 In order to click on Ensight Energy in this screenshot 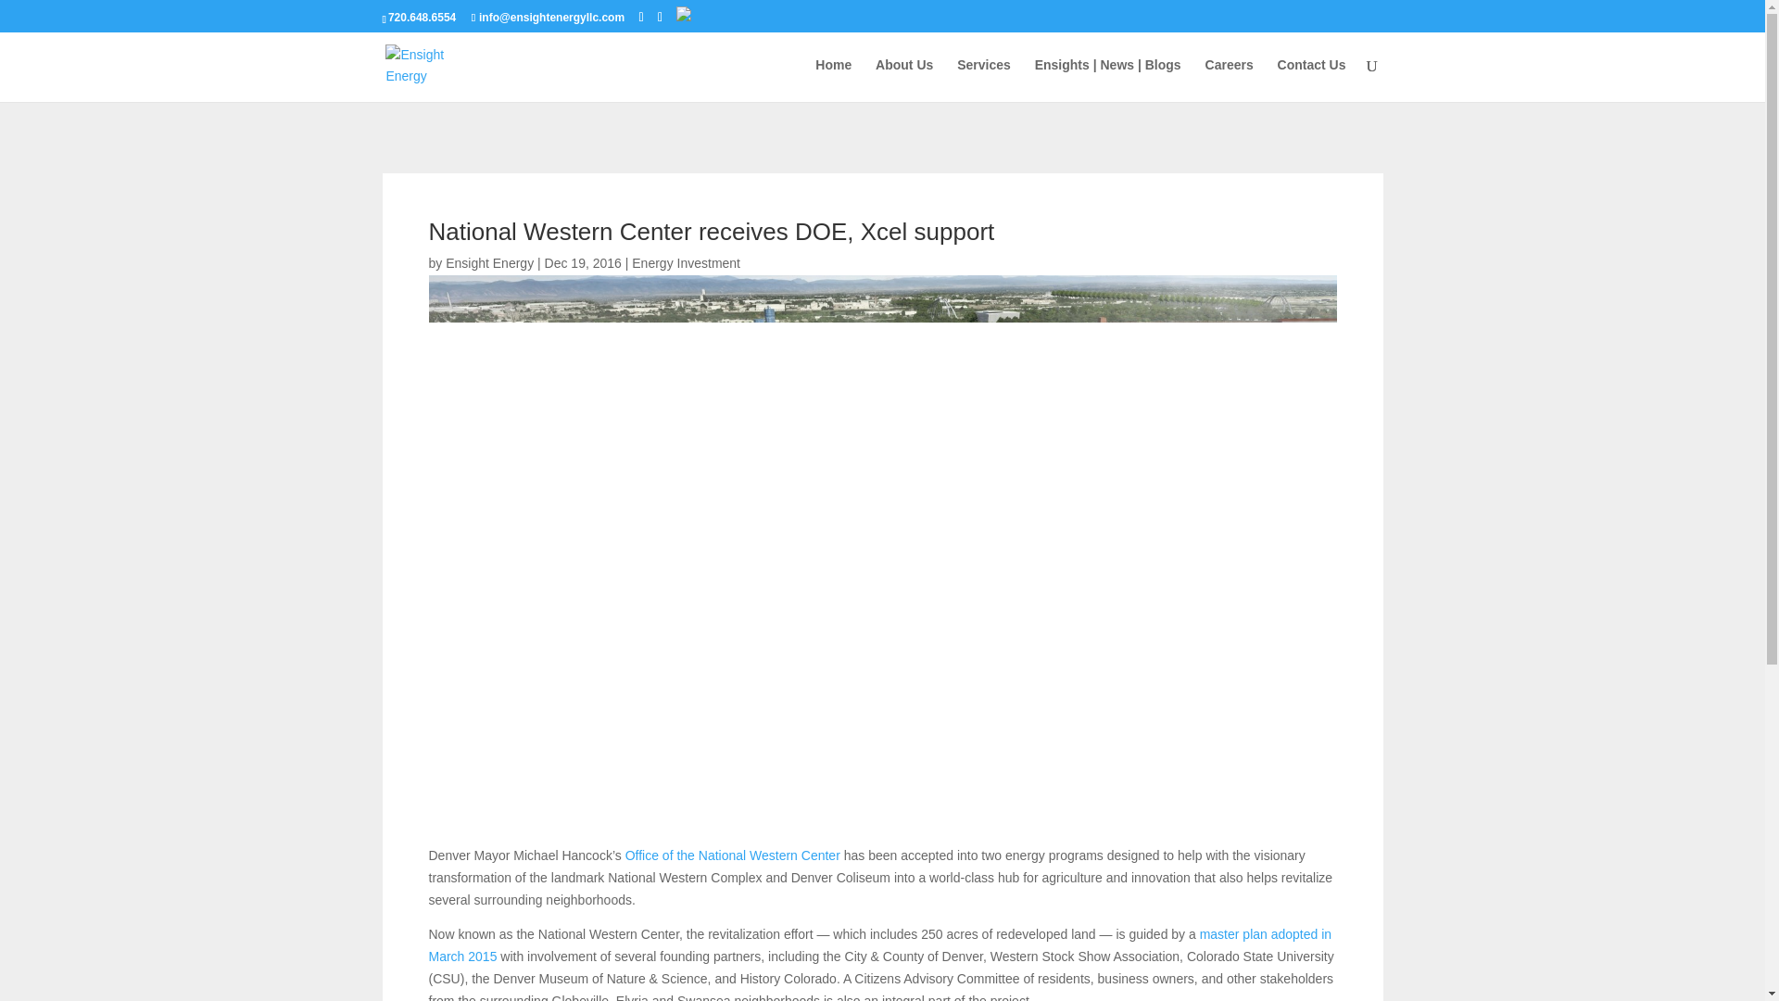, I will do `click(489, 263)`.